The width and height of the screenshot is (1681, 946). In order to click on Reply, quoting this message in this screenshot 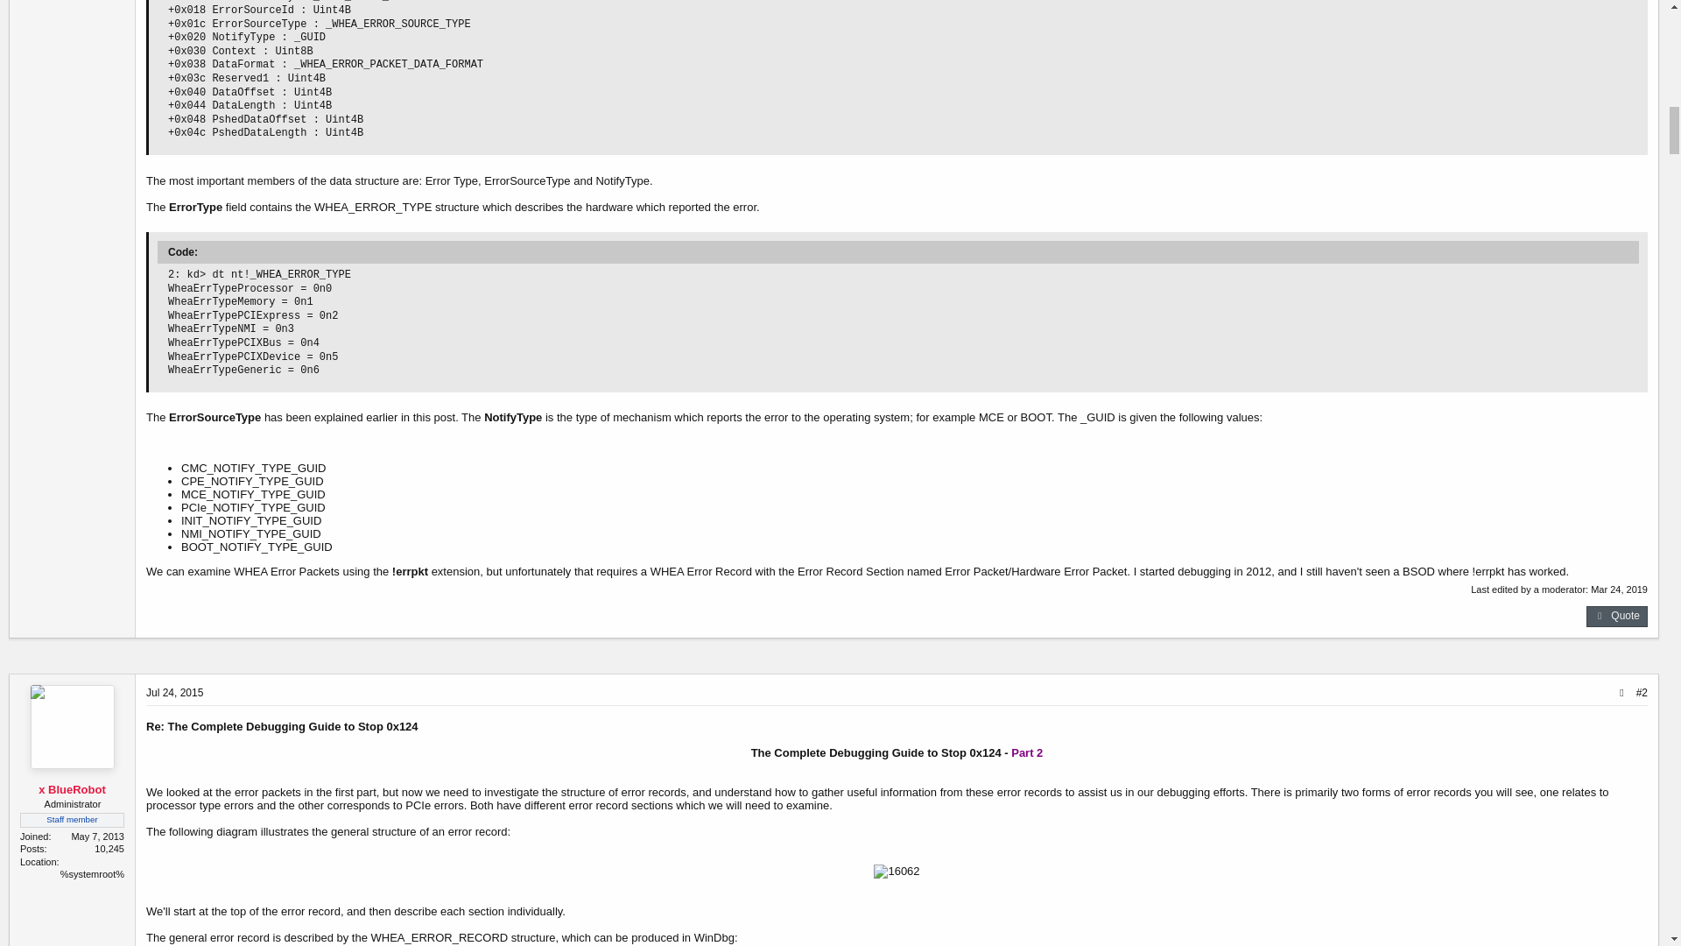, I will do `click(1616, 617)`.